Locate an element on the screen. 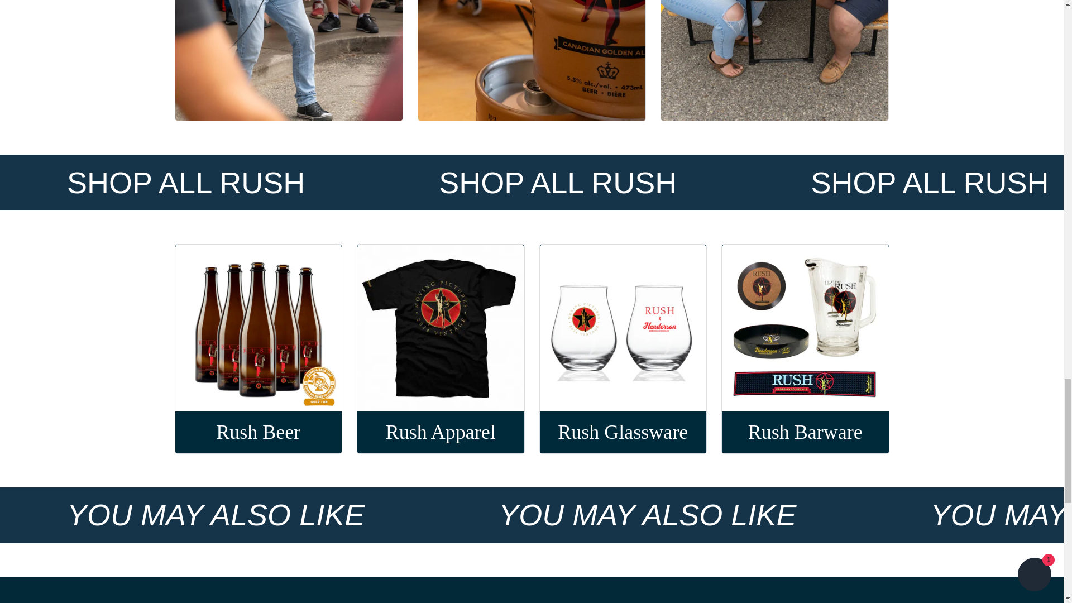  YOU MAY ALSO LIKE is located at coordinates (647, 515).